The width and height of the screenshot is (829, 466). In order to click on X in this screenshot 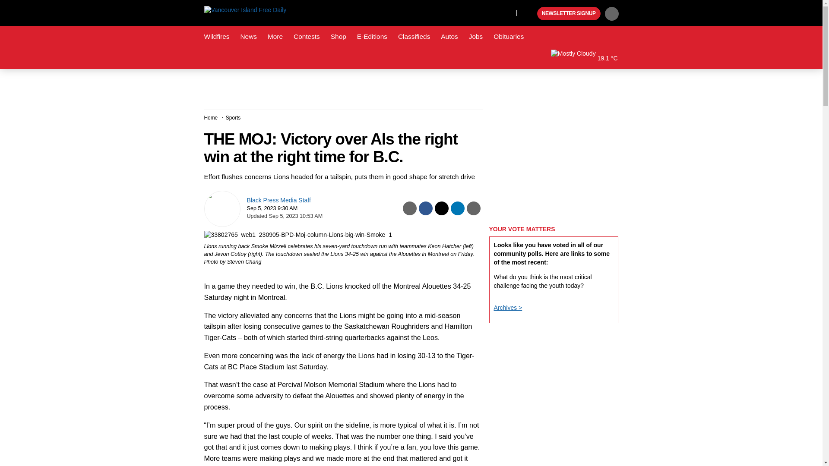, I will do `click(486, 12)`.